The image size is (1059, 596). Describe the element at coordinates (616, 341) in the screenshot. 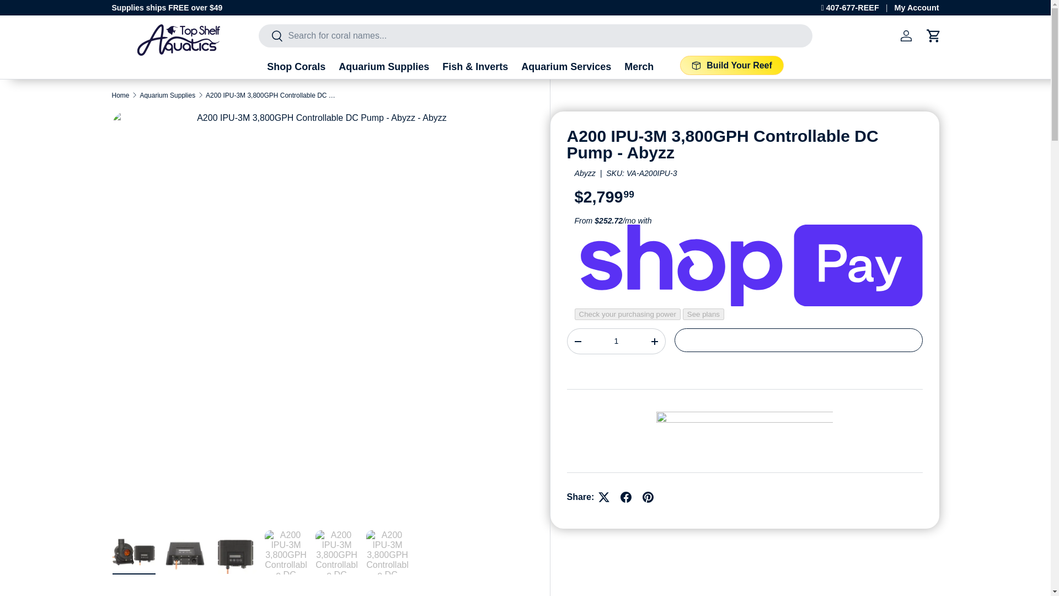

I see `1` at that location.